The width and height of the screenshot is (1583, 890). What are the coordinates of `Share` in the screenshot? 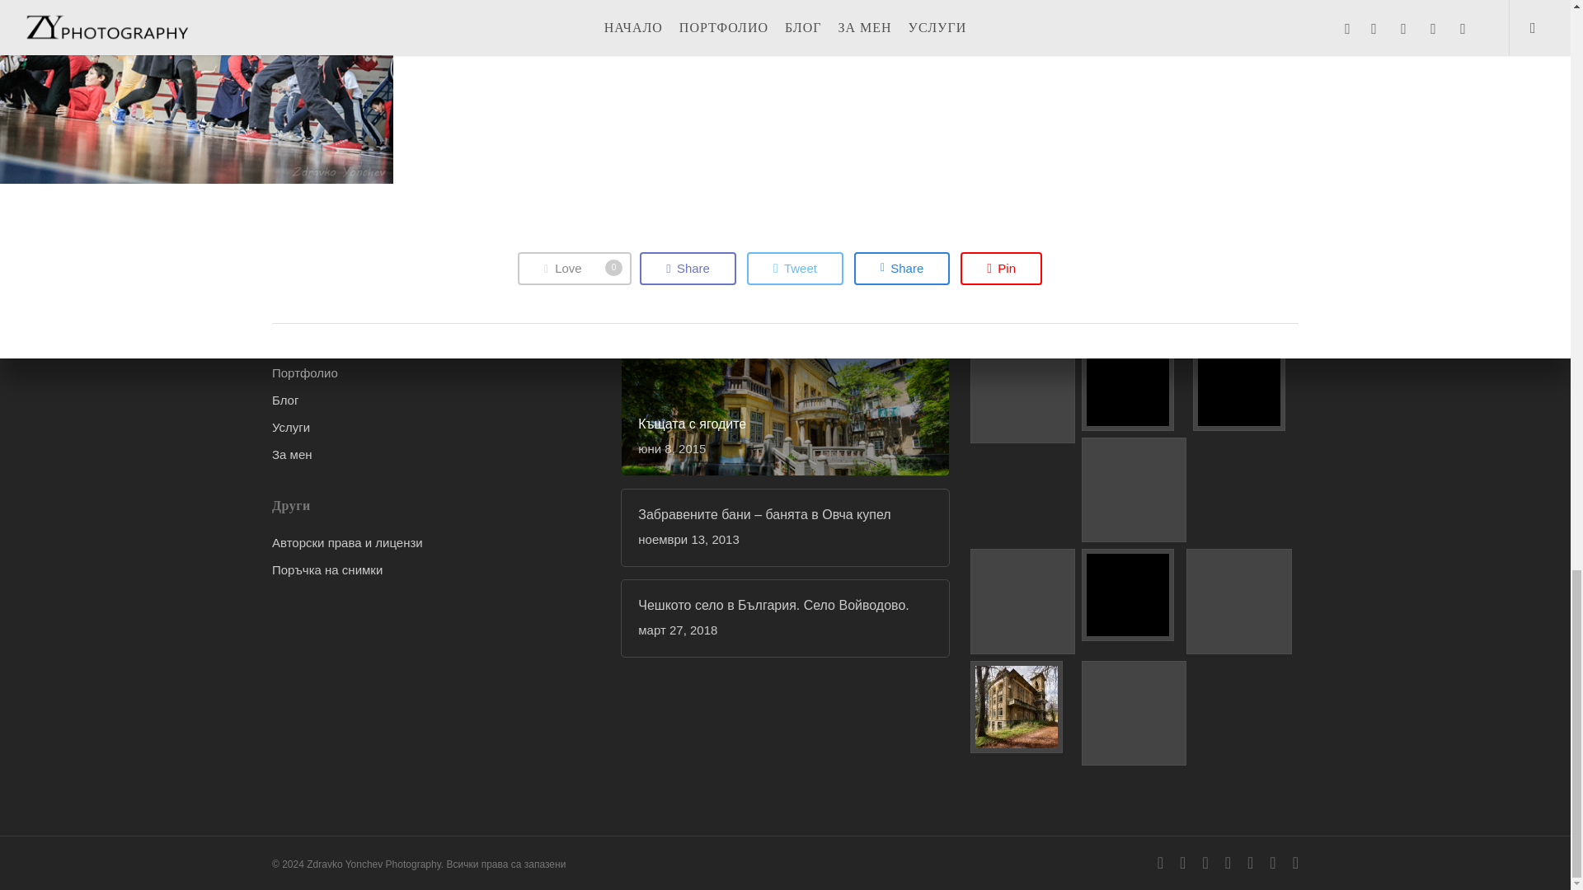 It's located at (795, 268).